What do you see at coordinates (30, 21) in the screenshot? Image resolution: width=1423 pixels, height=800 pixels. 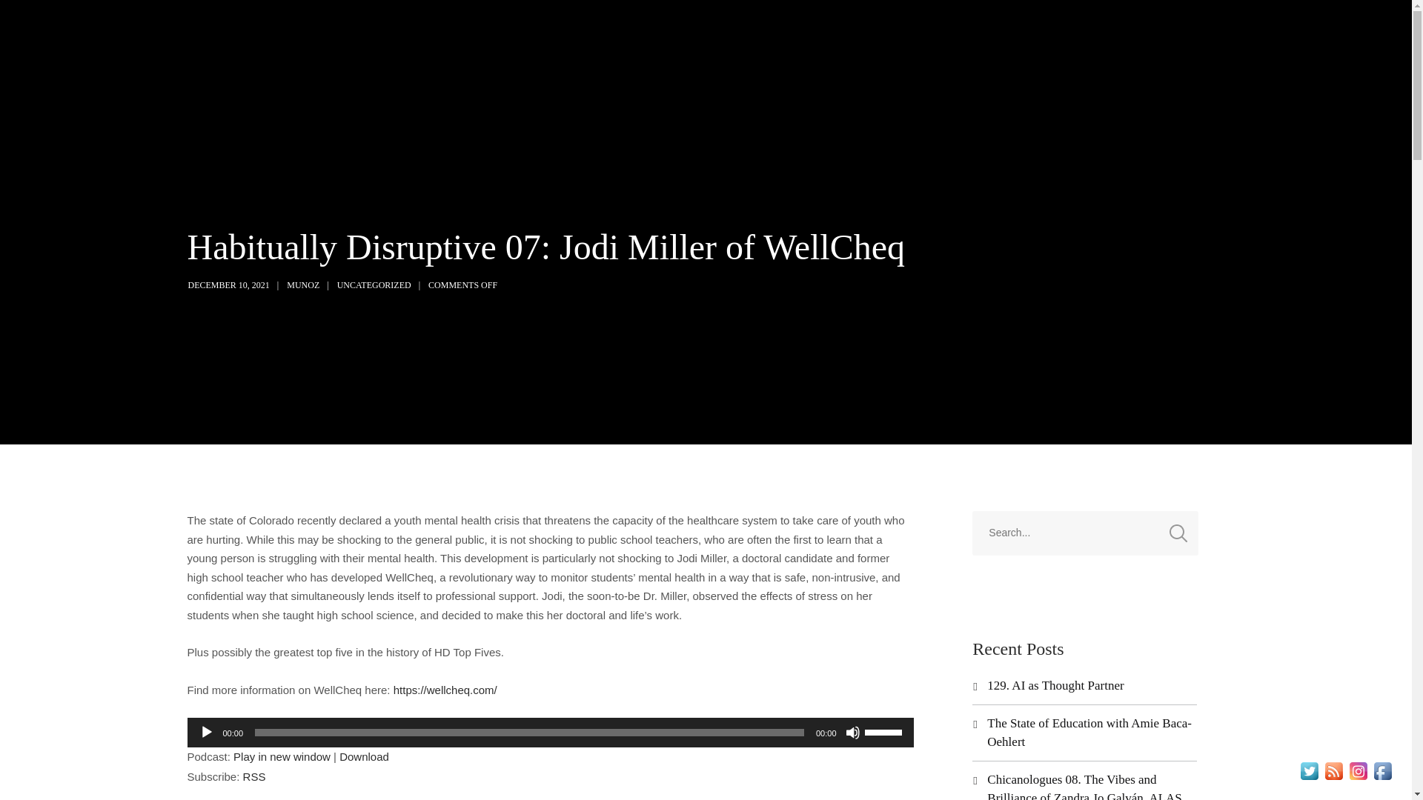 I see `Submit` at bounding box center [30, 21].